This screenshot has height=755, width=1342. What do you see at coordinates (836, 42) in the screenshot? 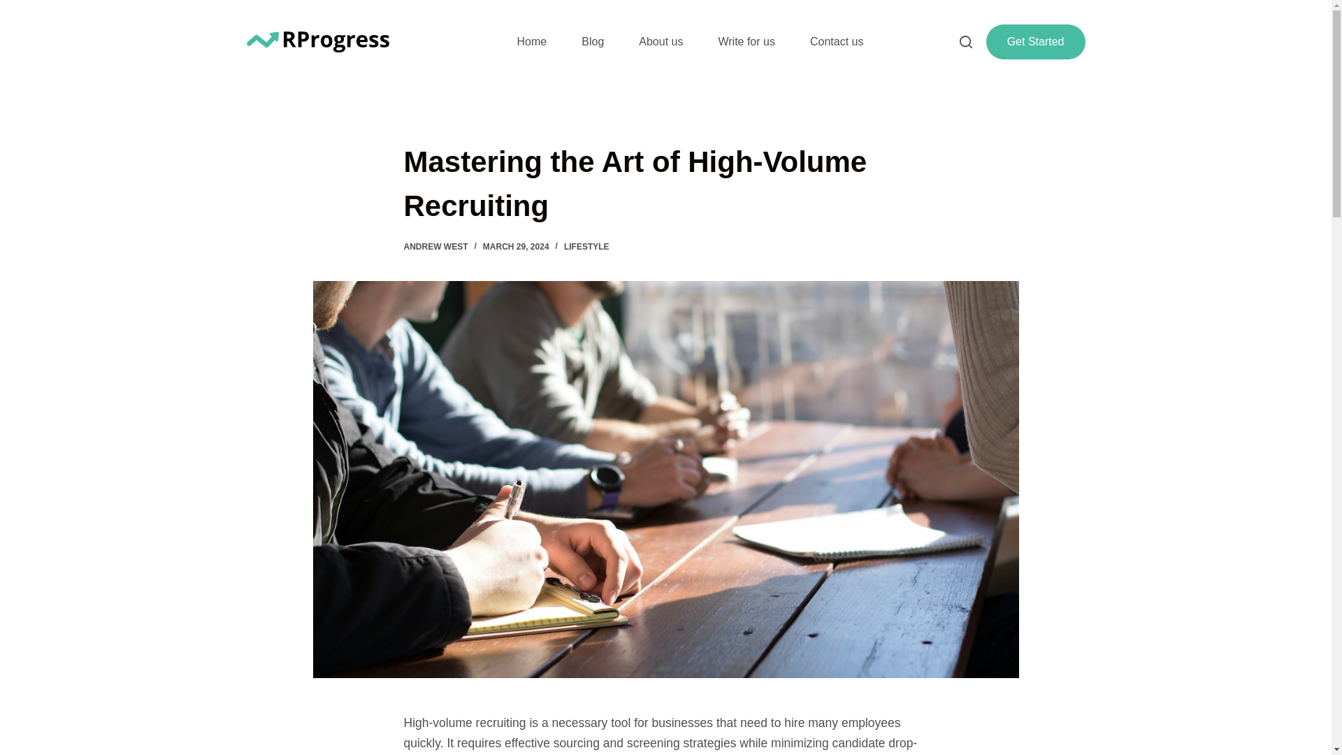
I see `Contact us` at bounding box center [836, 42].